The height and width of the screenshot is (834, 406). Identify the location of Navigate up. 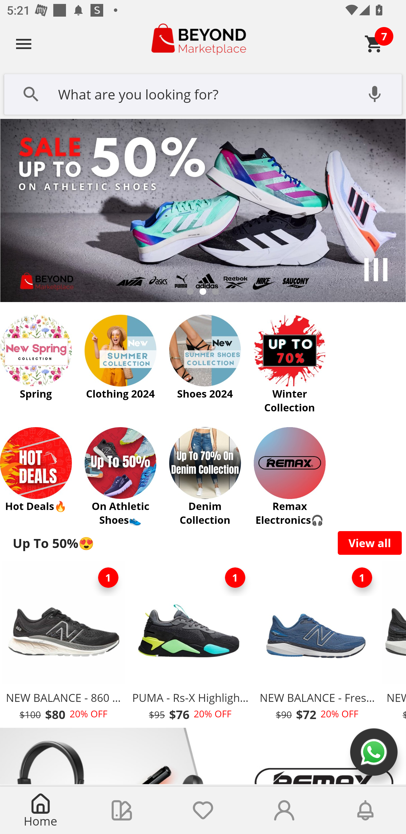
(24, 44).